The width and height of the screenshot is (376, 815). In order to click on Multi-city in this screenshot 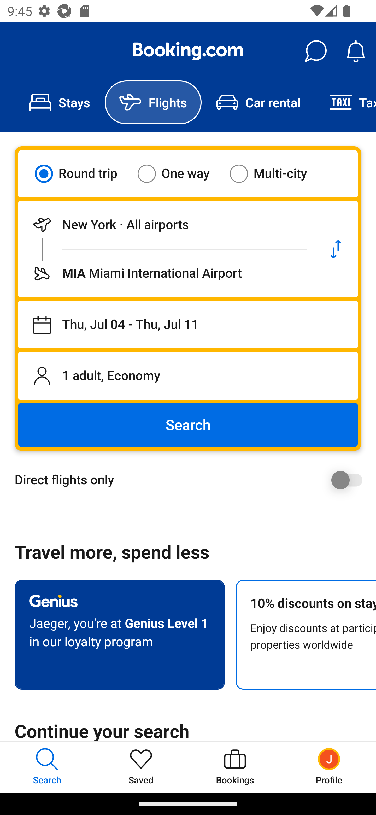, I will do `click(275, 173)`.